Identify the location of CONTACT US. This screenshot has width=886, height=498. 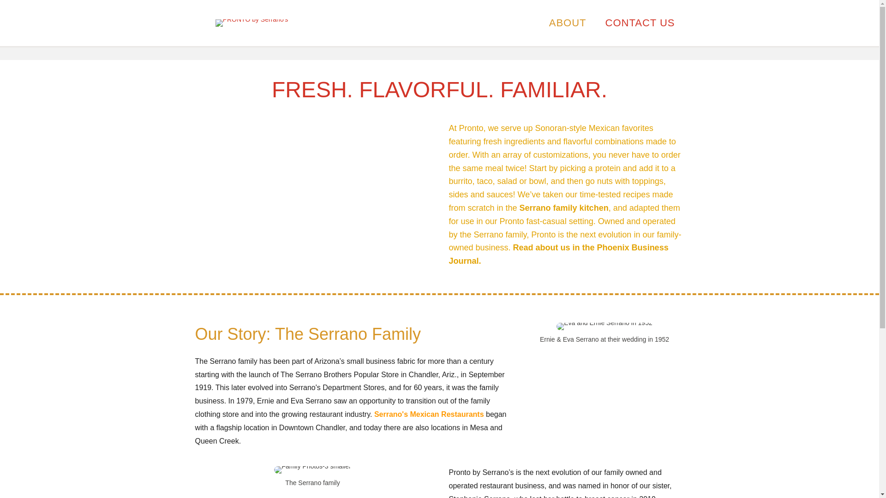
(640, 23).